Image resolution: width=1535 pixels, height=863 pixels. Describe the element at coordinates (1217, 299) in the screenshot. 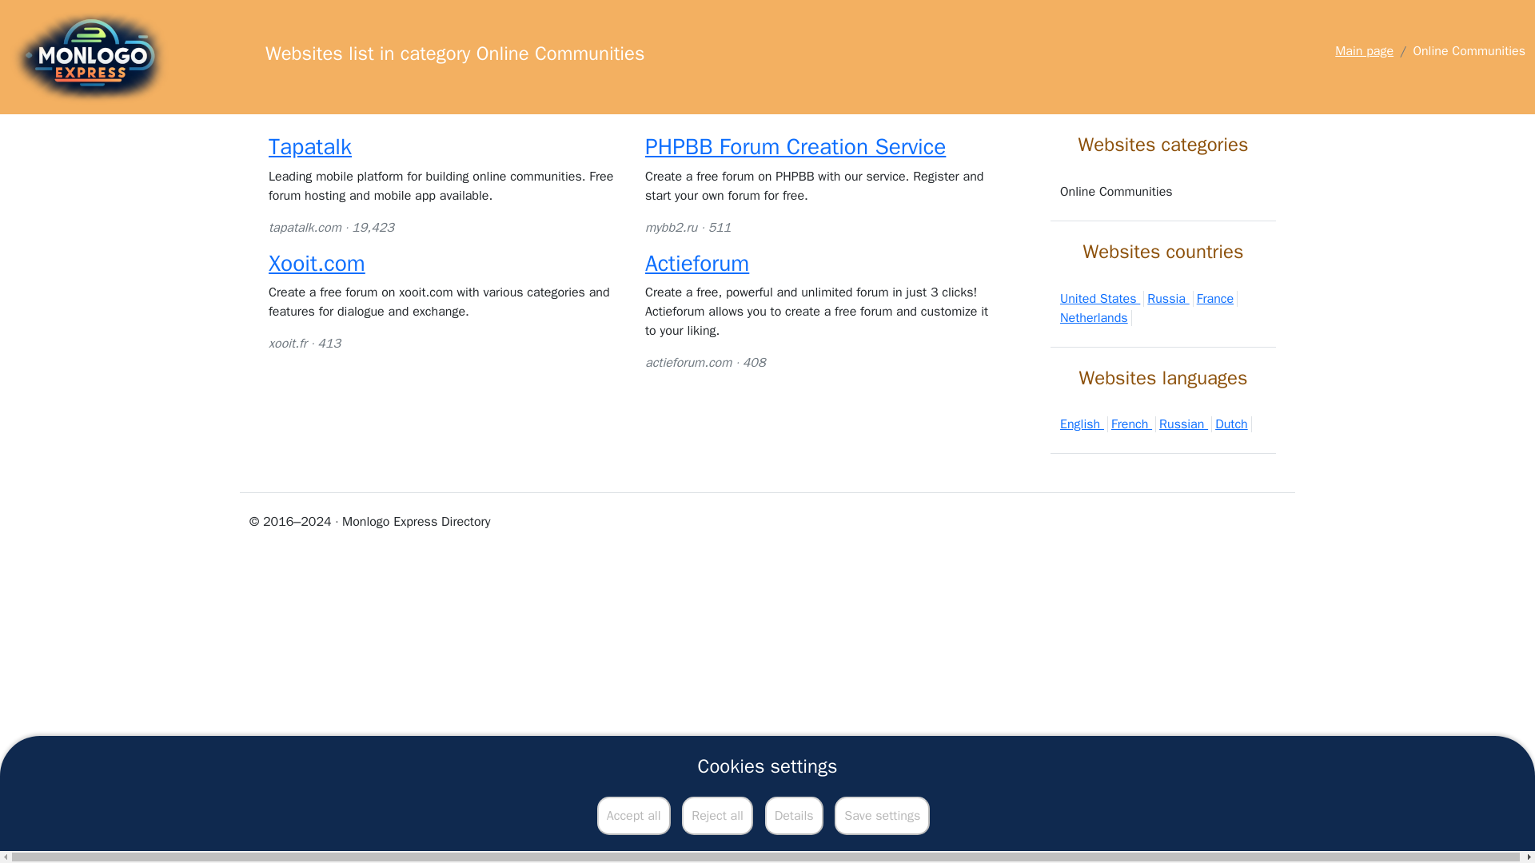

I see `France` at that location.